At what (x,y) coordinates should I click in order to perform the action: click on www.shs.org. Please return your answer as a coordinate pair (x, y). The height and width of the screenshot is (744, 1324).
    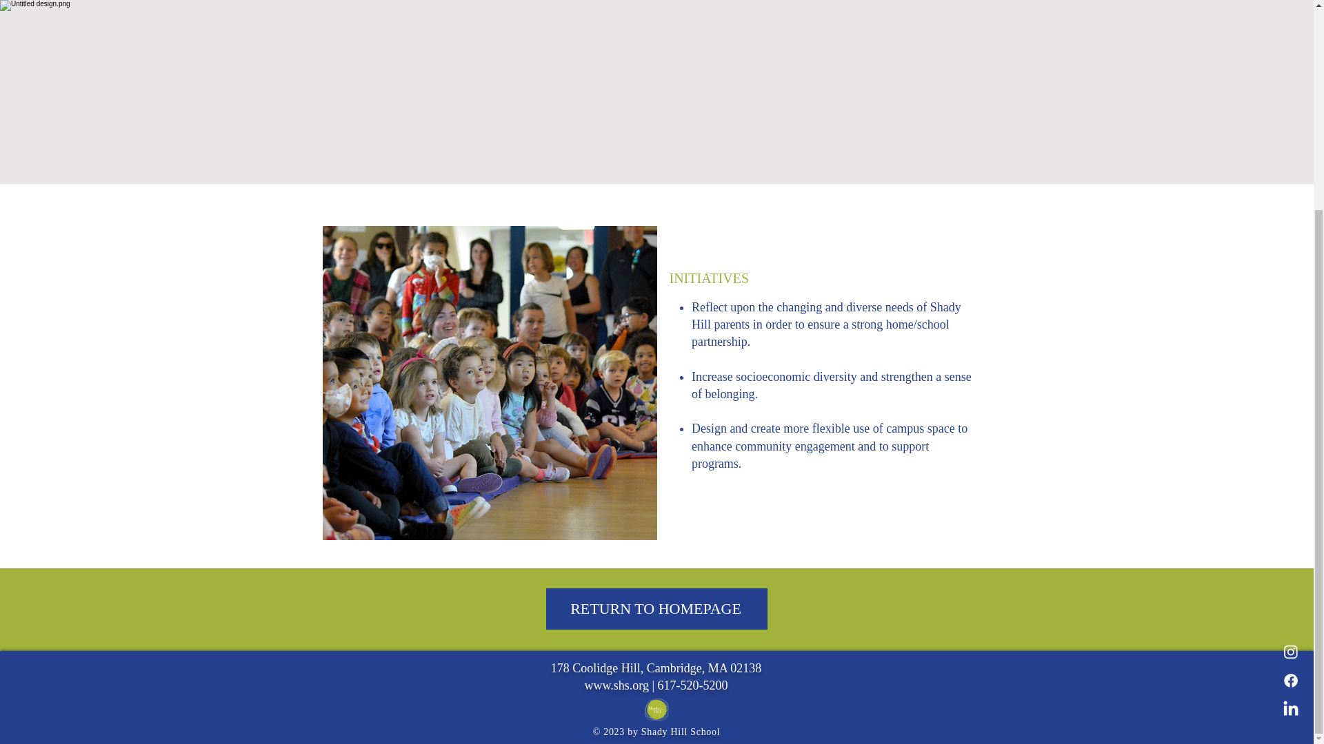
    Looking at the image, I should click on (616, 685).